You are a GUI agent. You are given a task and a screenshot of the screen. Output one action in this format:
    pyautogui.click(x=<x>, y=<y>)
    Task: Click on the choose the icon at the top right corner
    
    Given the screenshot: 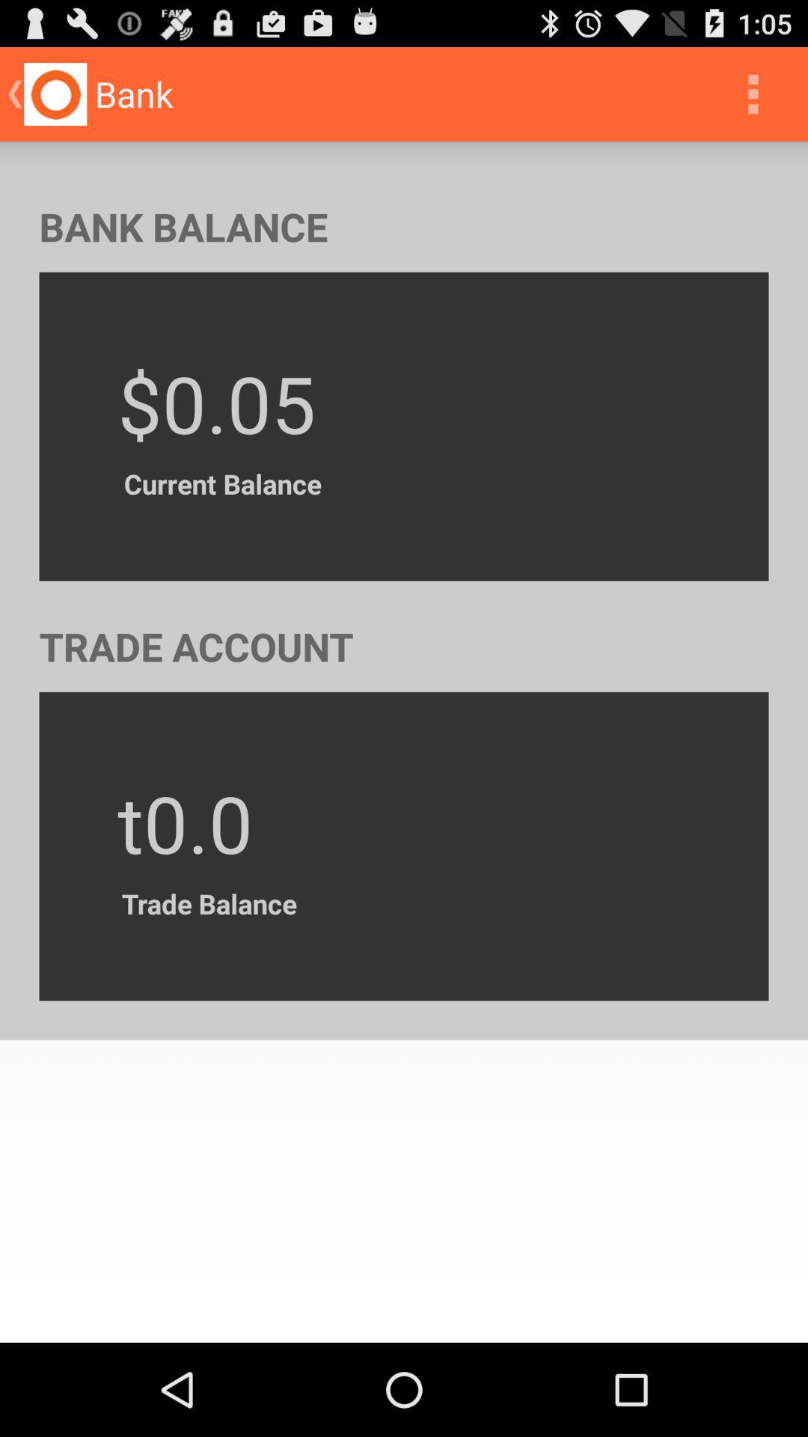 What is the action you would take?
    pyautogui.click(x=753, y=94)
    